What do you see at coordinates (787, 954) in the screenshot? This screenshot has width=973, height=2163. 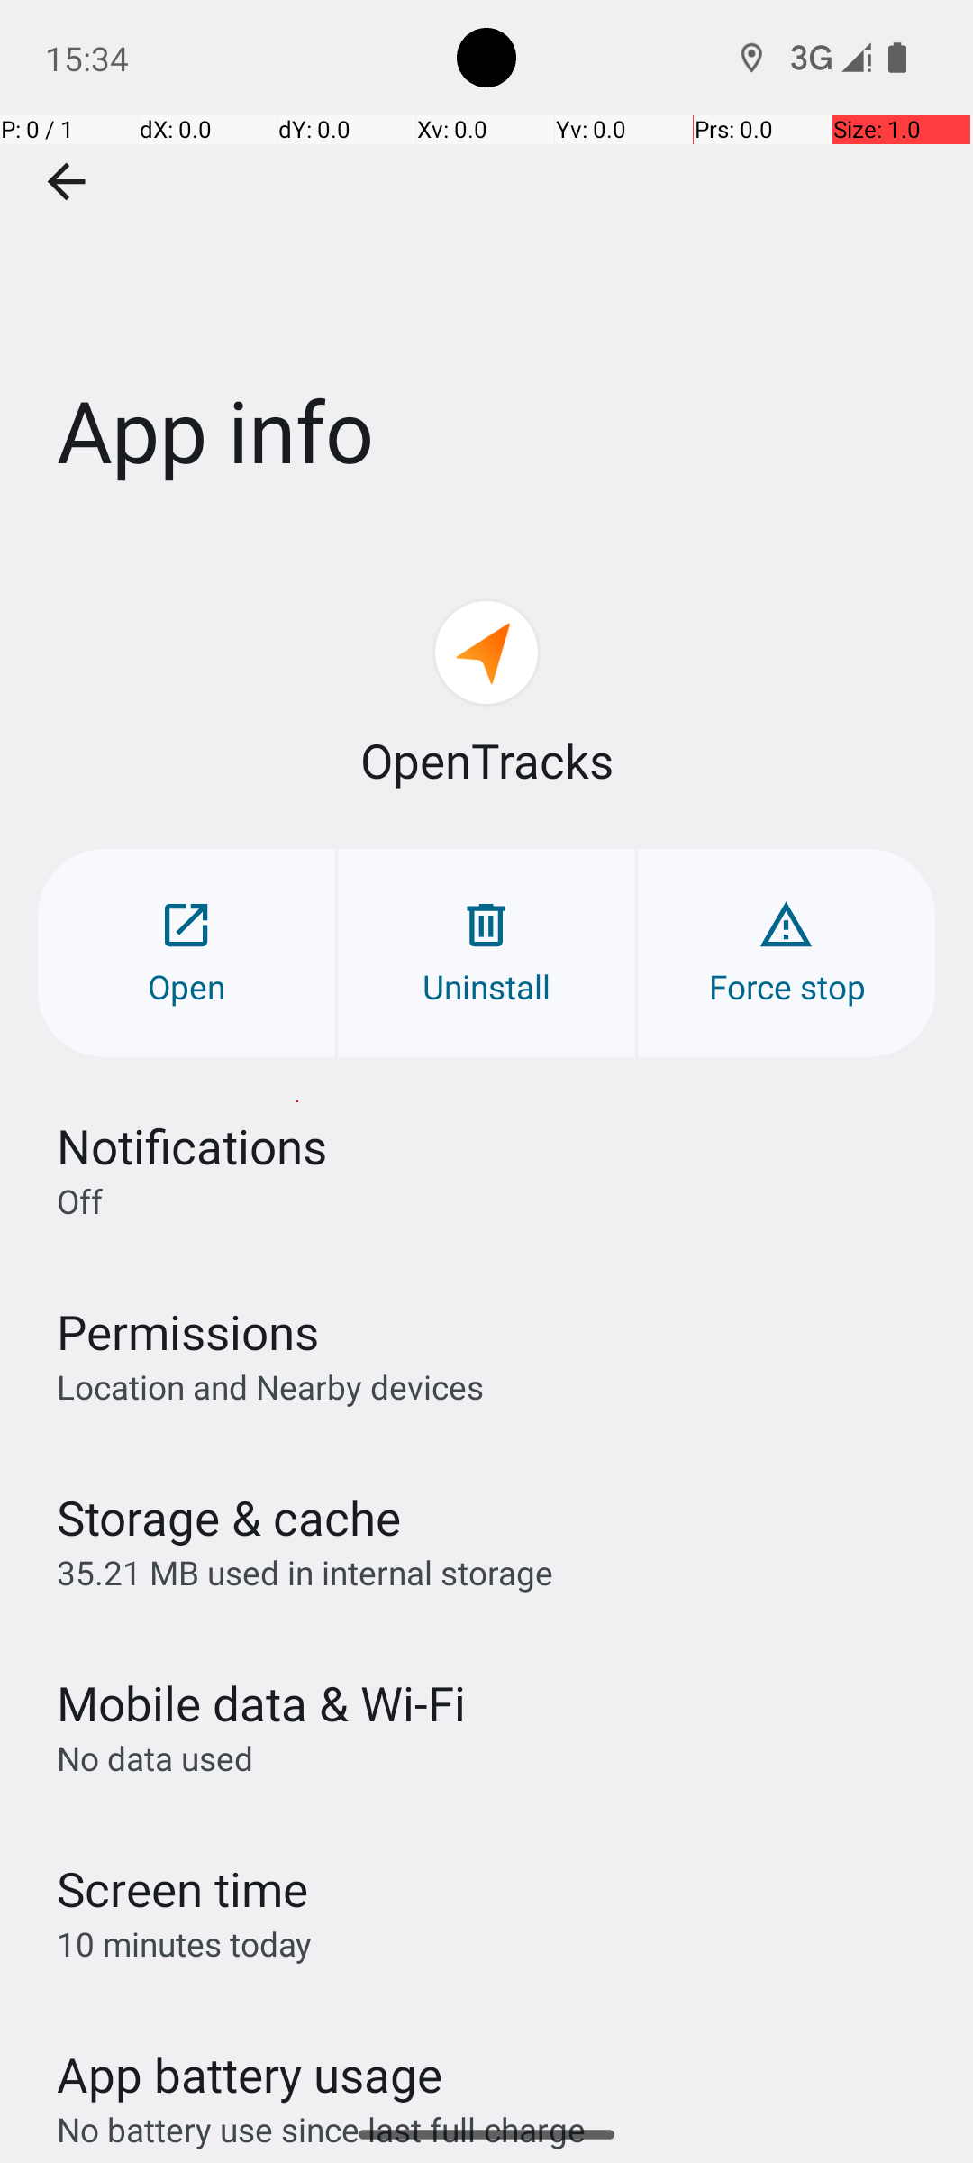 I see `Force stop` at bounding box center [787, 954].